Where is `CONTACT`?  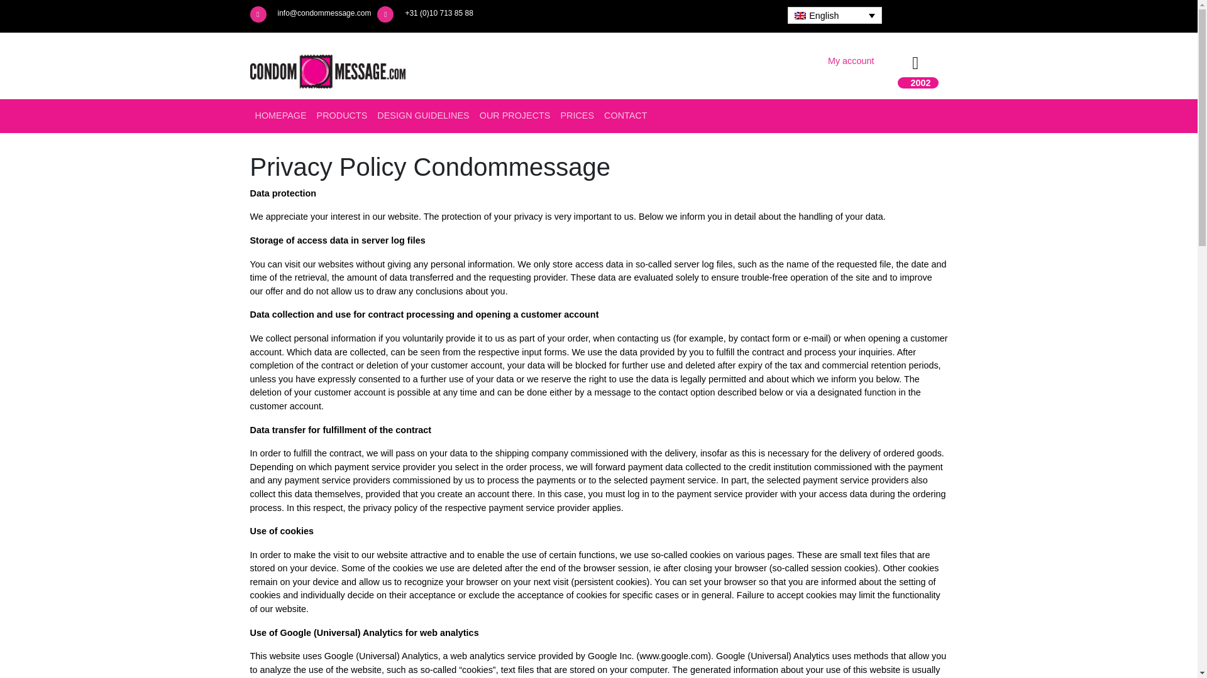 CONTACT is located at coordinates (625, 116).